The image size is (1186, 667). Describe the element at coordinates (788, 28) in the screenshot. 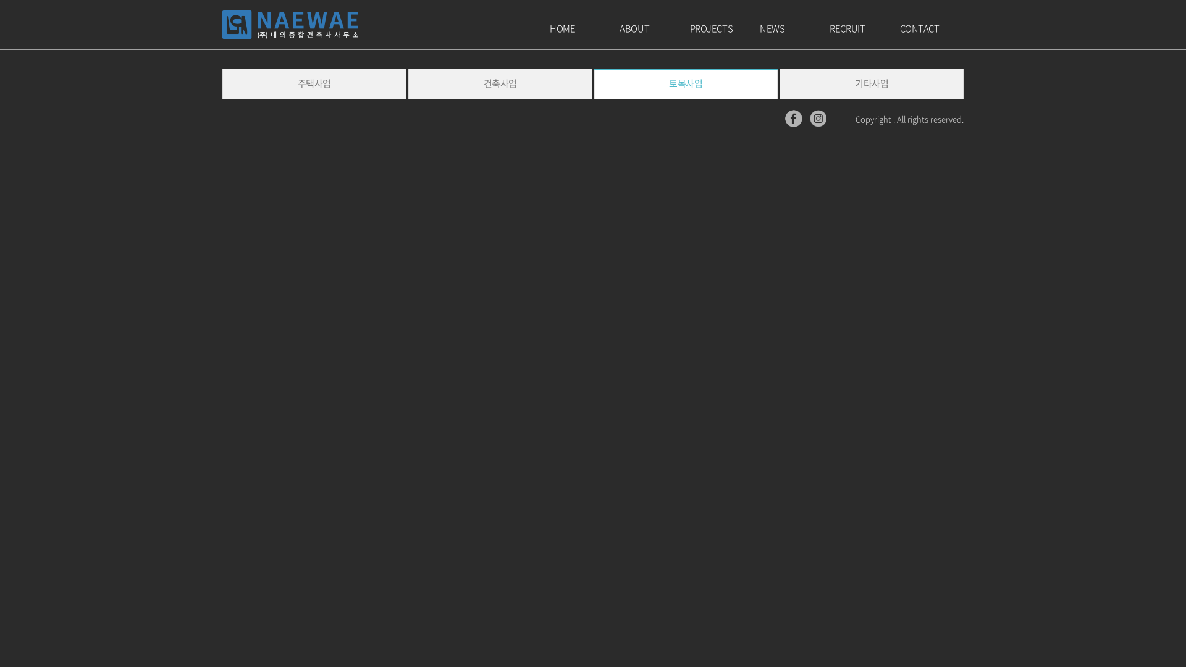

I see `NEWS` at that location.